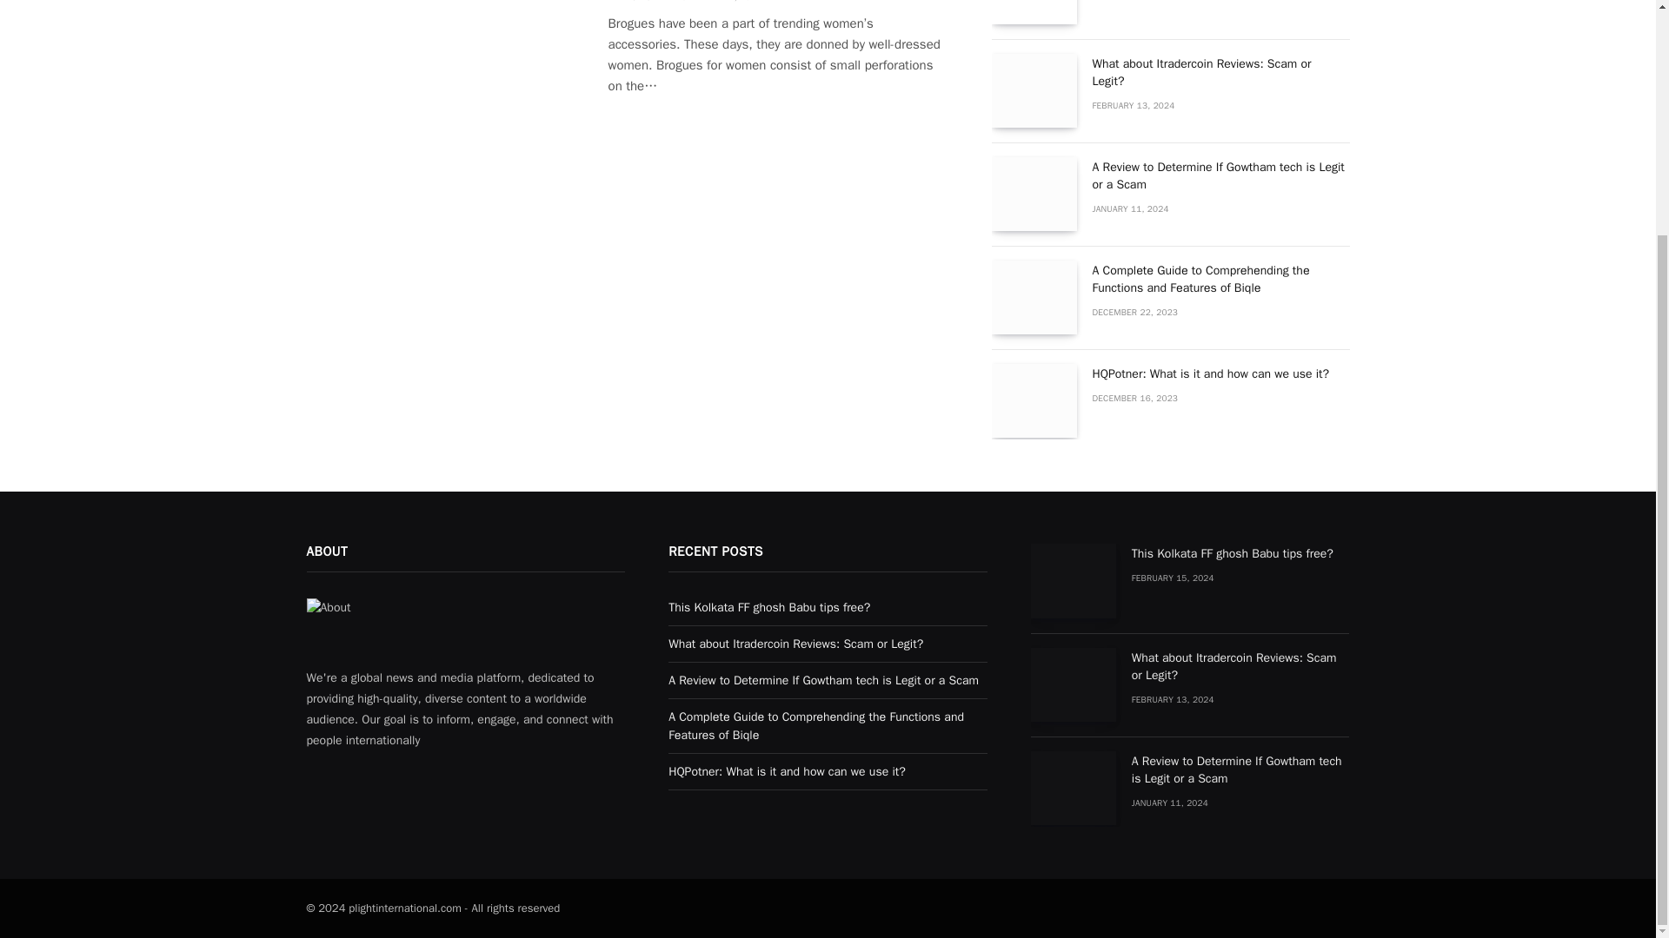  I want to click on ZESTFUL, so click(638, 2).